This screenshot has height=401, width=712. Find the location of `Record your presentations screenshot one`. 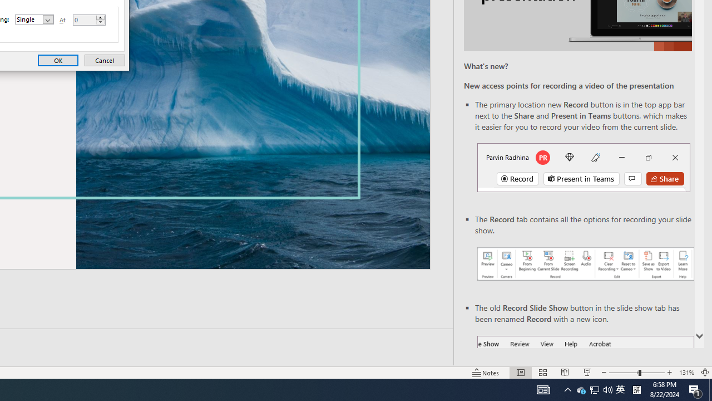

Record your presentations screenshot one is located at coordinates (84, 20).